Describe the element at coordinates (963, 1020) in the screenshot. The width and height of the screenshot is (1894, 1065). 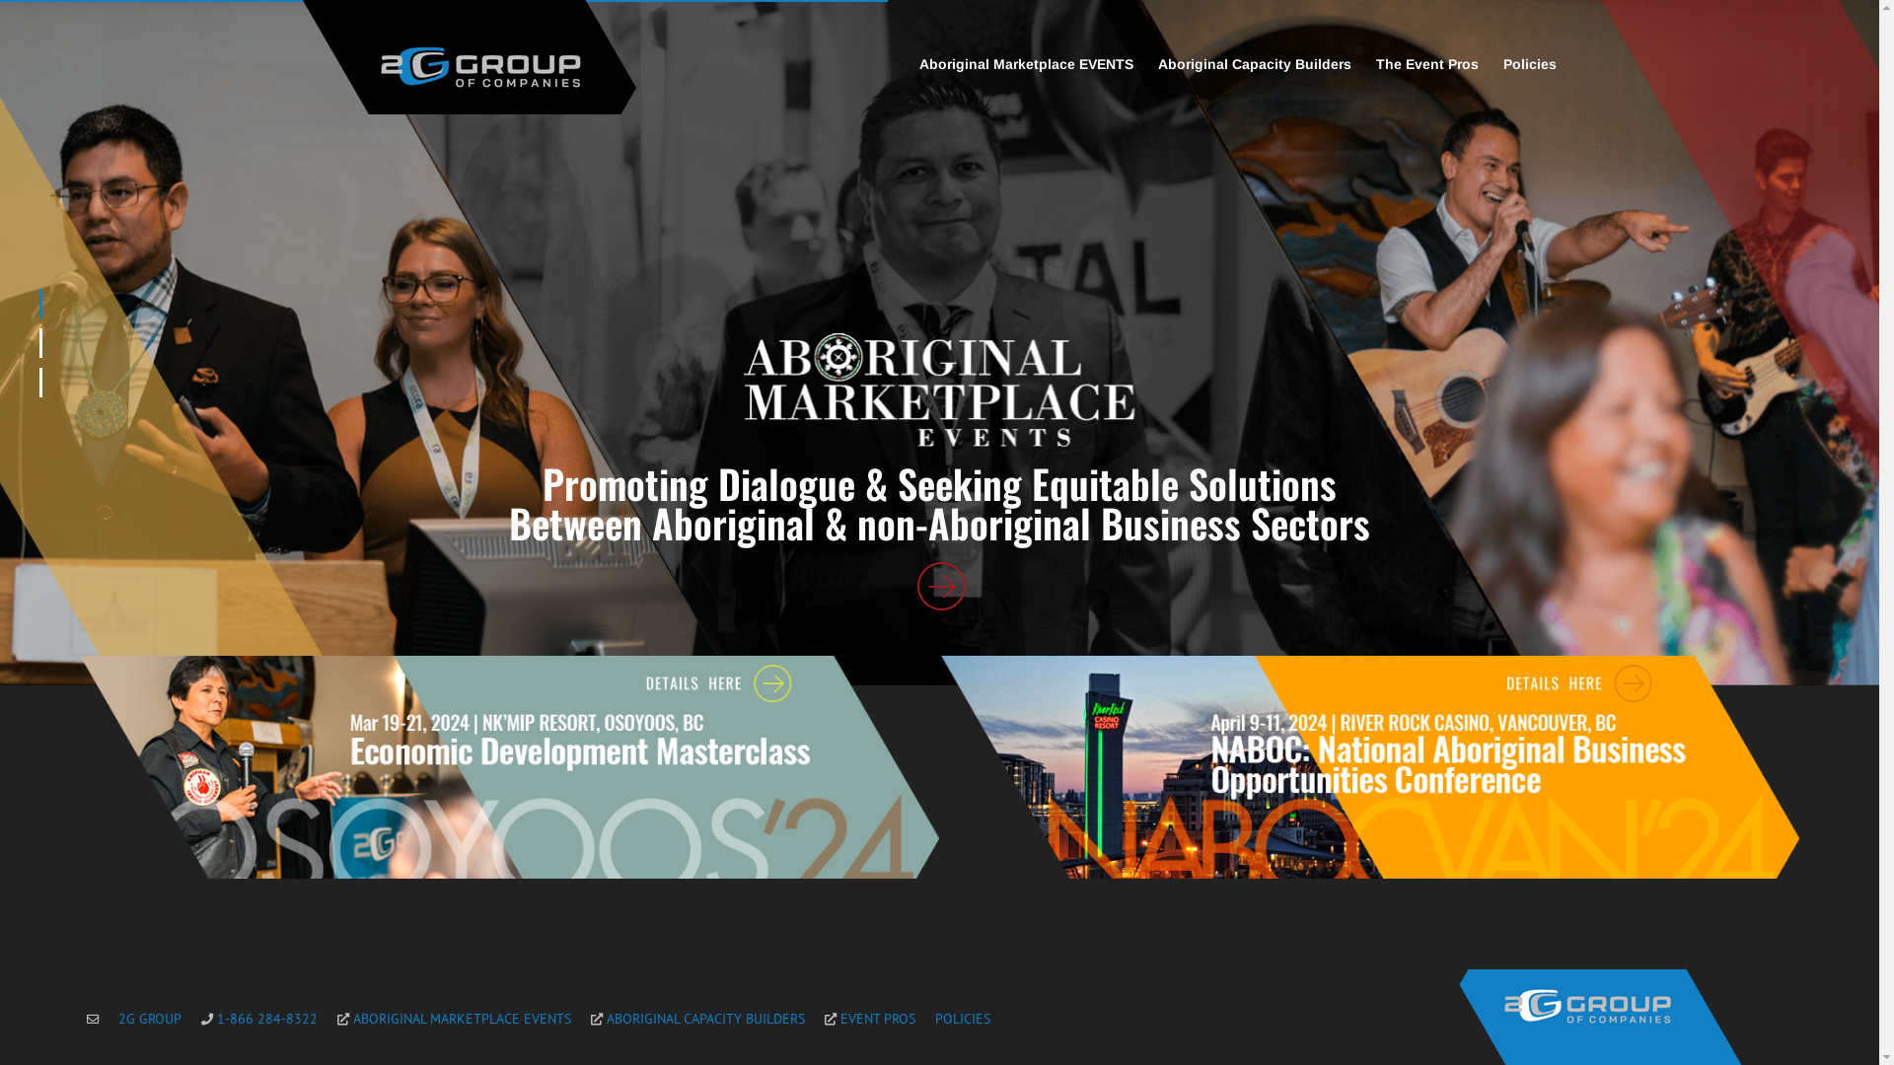
I see `POLICIES` at that location.